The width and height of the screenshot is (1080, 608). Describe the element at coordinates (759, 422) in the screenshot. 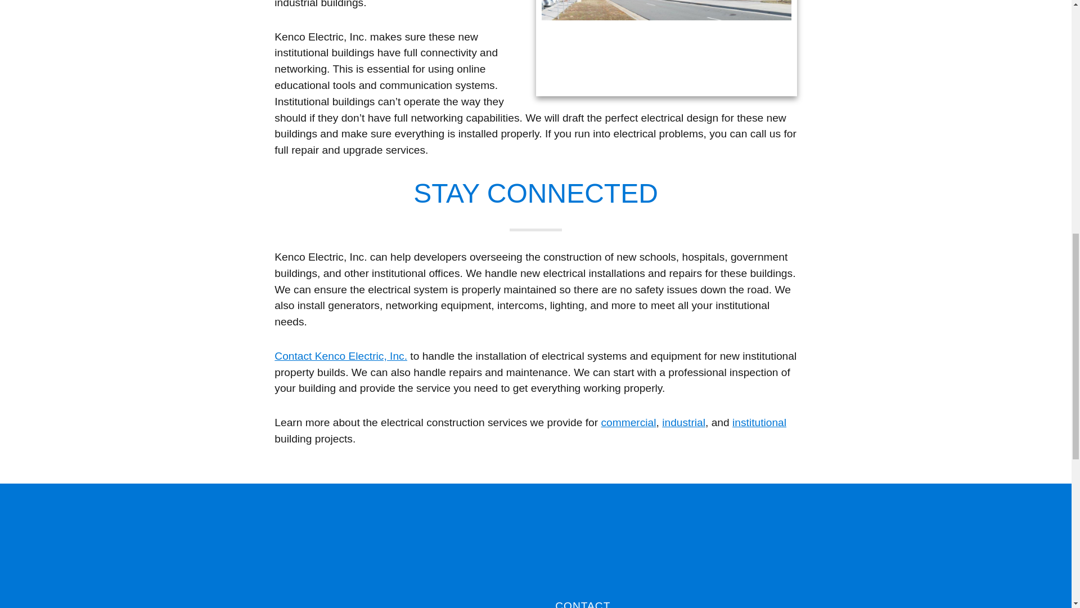

I see `institutional` at that location.